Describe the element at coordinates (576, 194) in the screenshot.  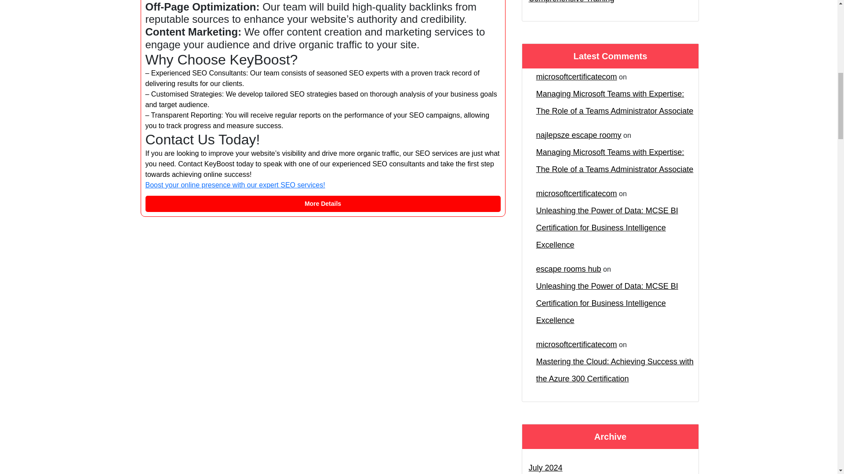
I see `microsoftcertificatecom` at that location.